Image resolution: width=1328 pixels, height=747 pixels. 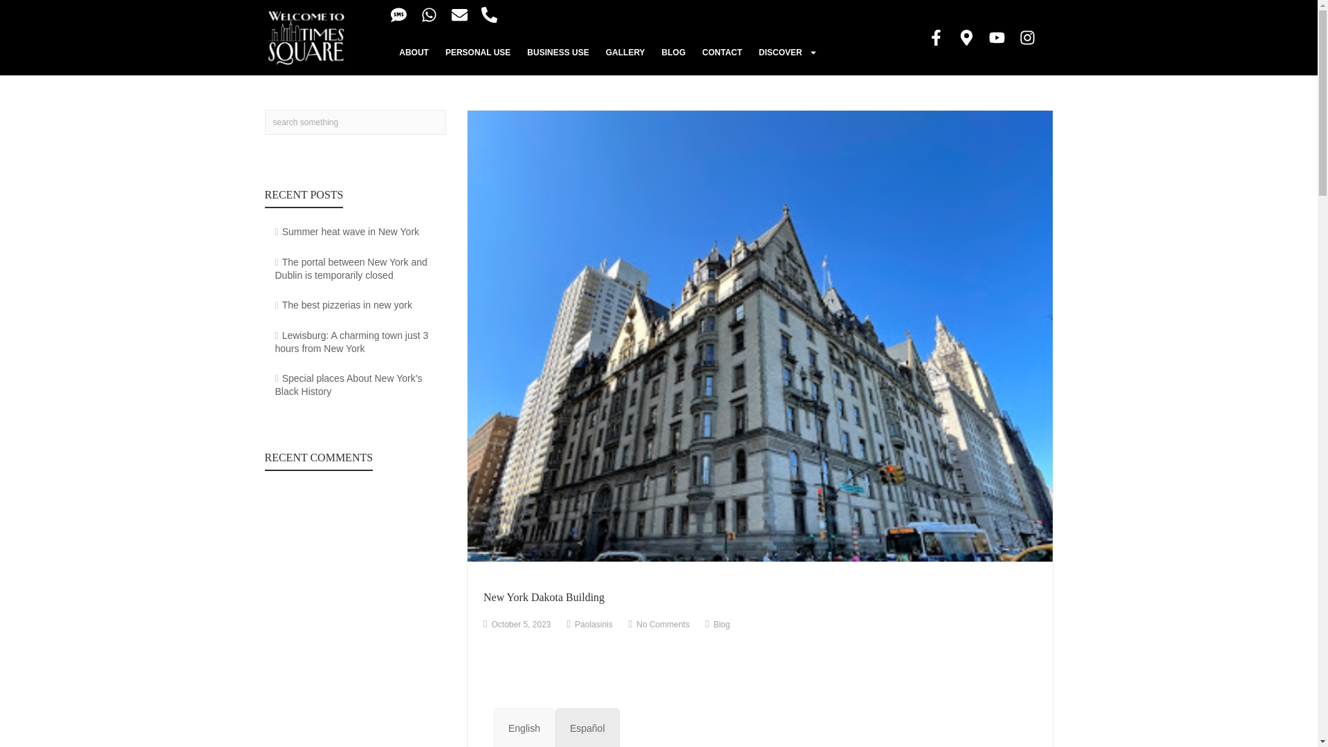 I want to click on ABOUT, so click(x=414, y=53).